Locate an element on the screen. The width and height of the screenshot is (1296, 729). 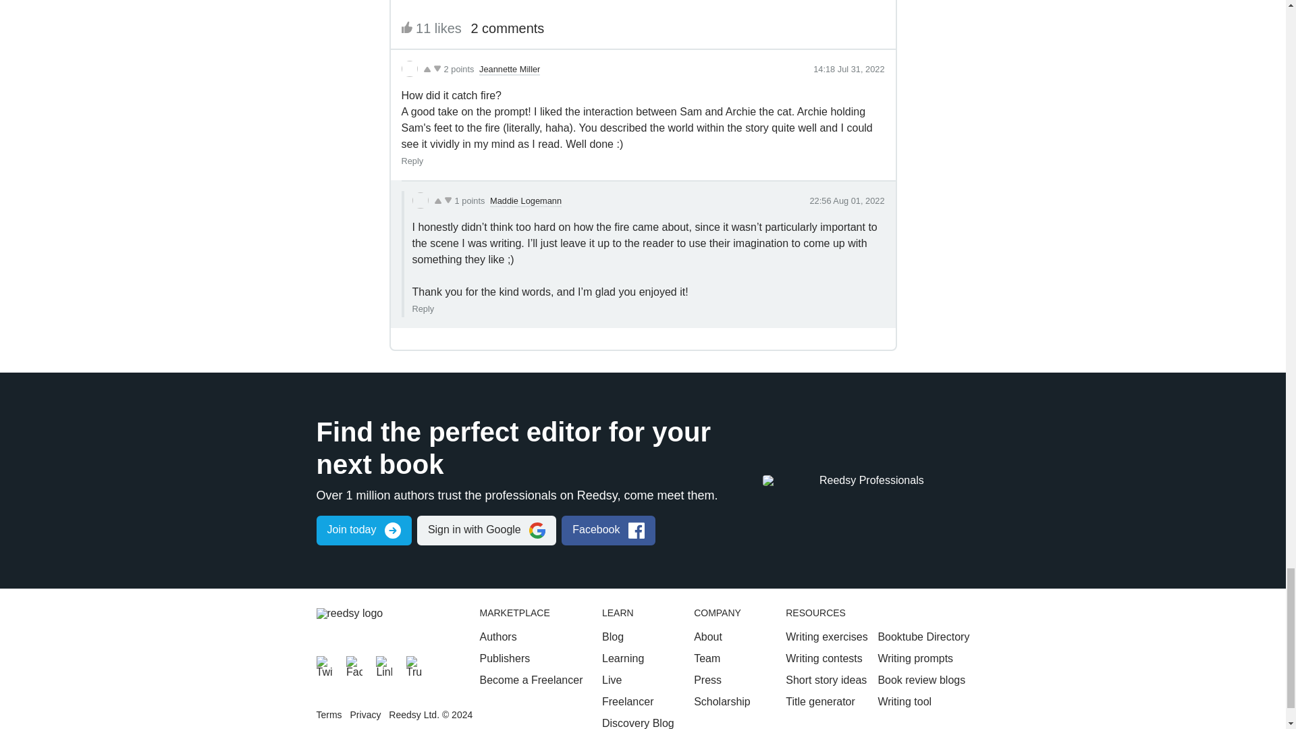
Sign in with Google is located at coordinates (486, 530).